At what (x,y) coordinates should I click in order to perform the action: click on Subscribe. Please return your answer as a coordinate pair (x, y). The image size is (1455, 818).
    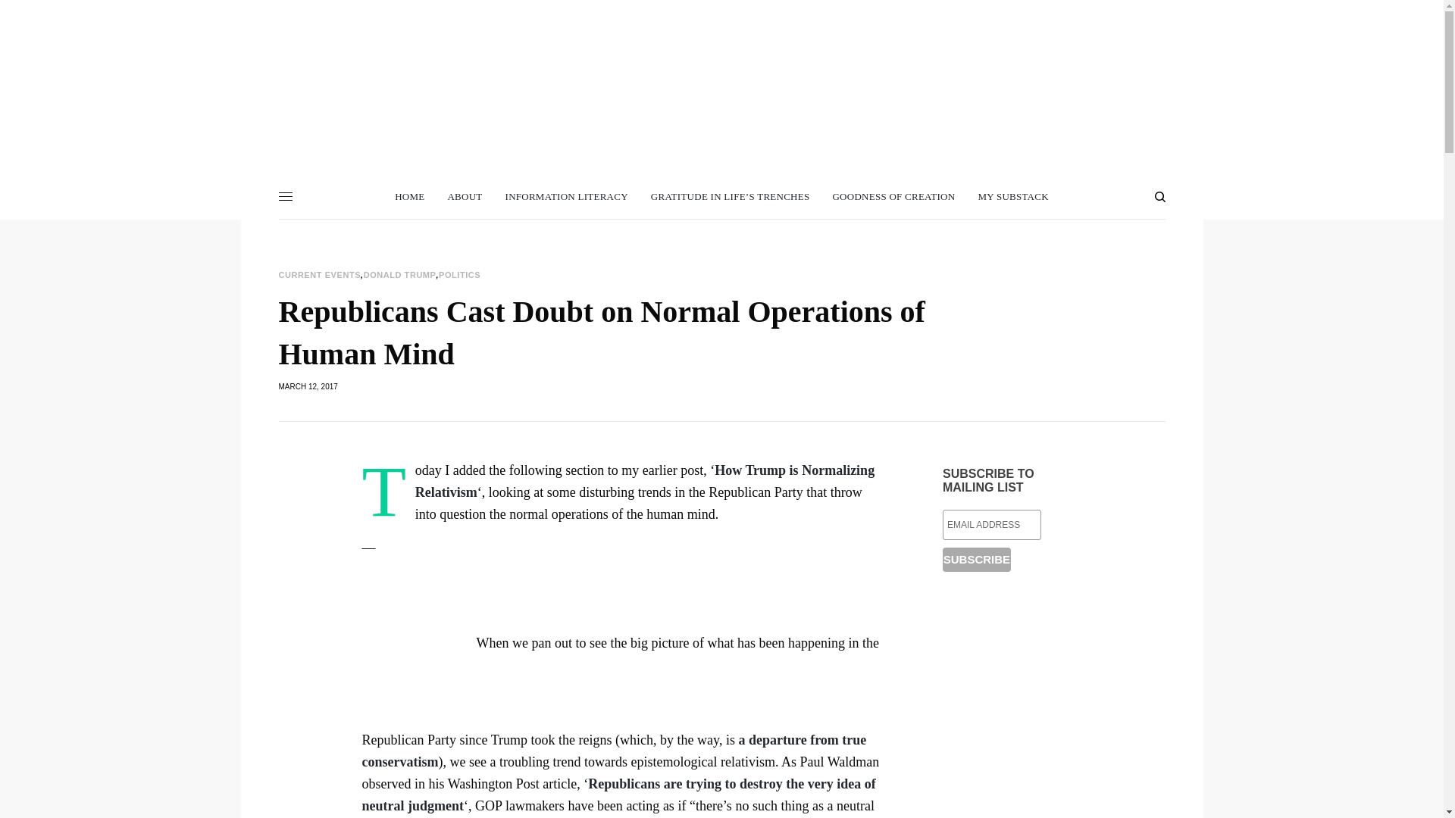
    Looking at the image, I should click on (977, 559).